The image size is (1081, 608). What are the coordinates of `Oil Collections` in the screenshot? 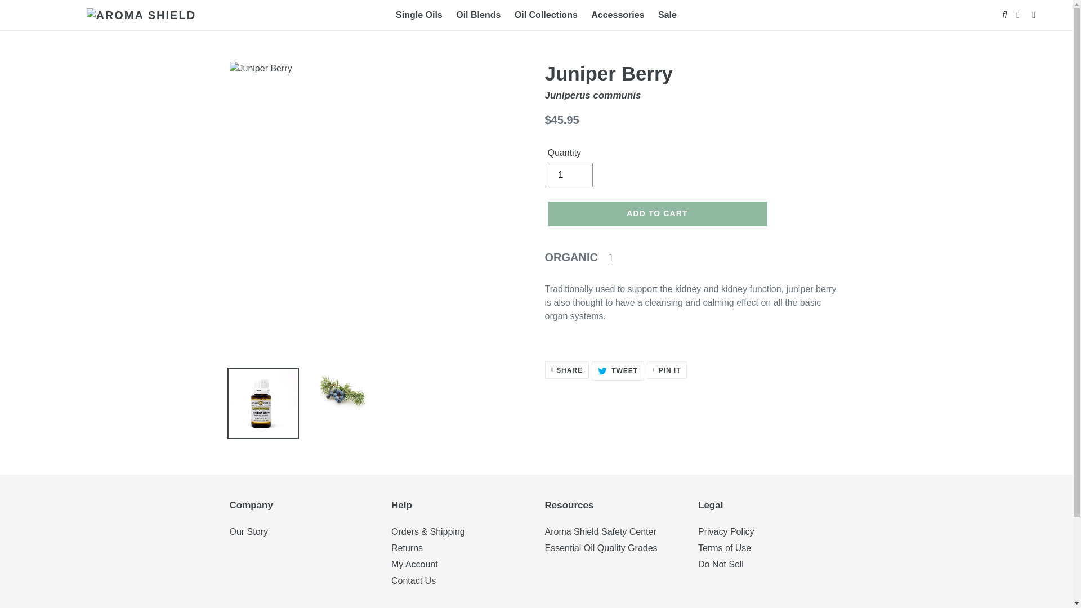 It's located at (419, 15).